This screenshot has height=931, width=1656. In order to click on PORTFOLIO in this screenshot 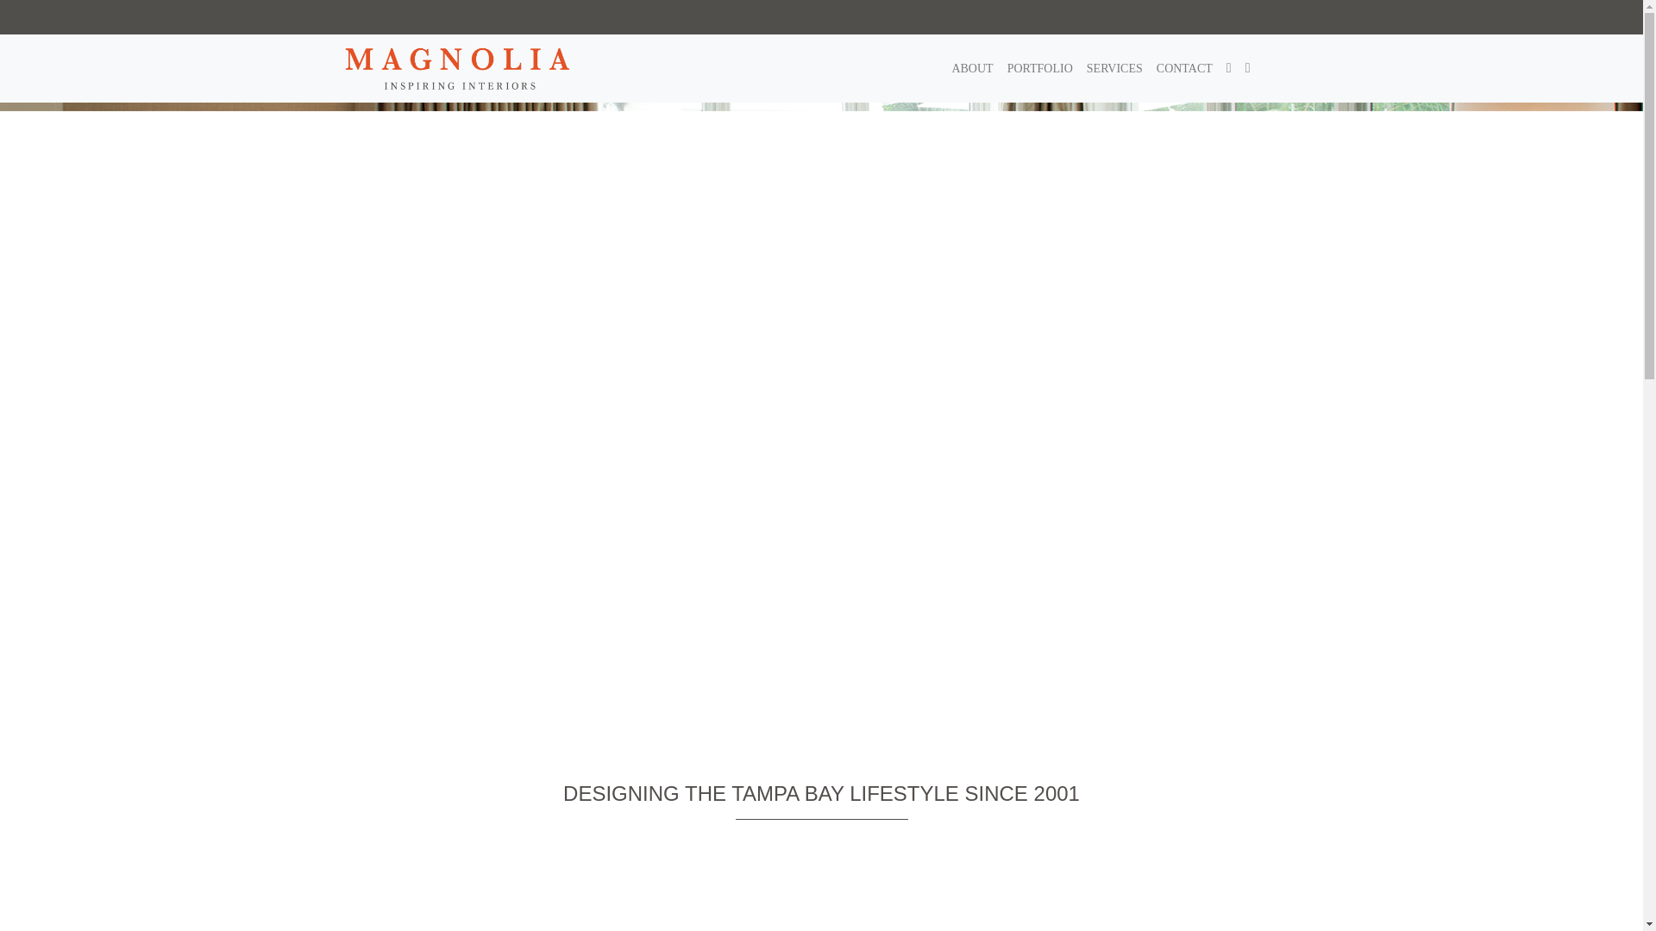, I will do `click(1039, 68)`.